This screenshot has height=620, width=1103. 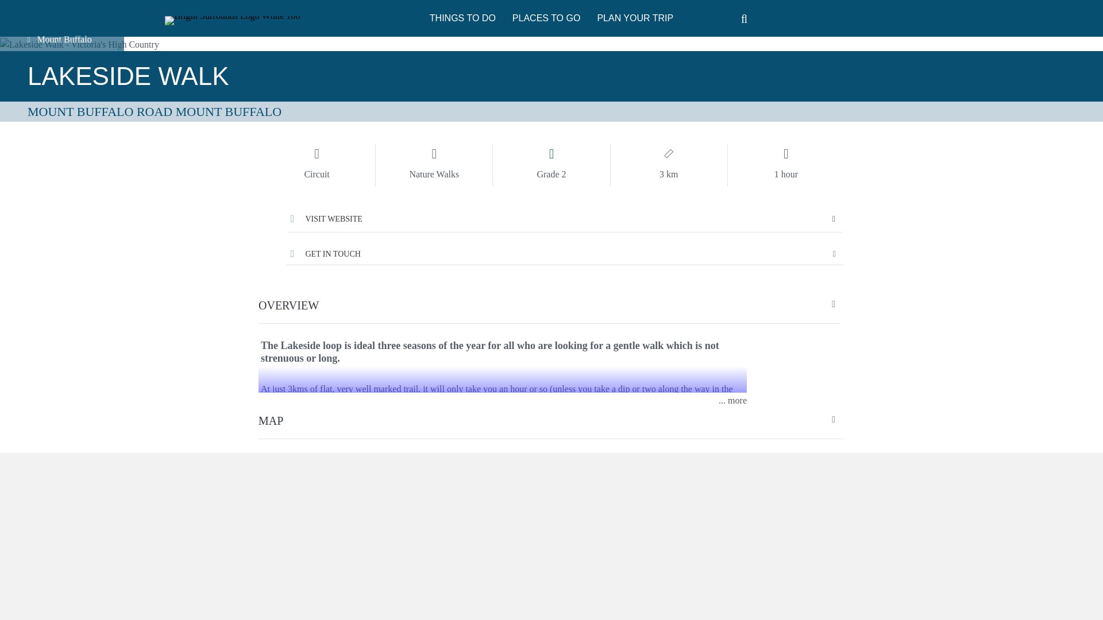 What do you see at coordinates (546, 18) in the screenshot?
I see `PLACES TO GO` at bounding box center [546, 18].